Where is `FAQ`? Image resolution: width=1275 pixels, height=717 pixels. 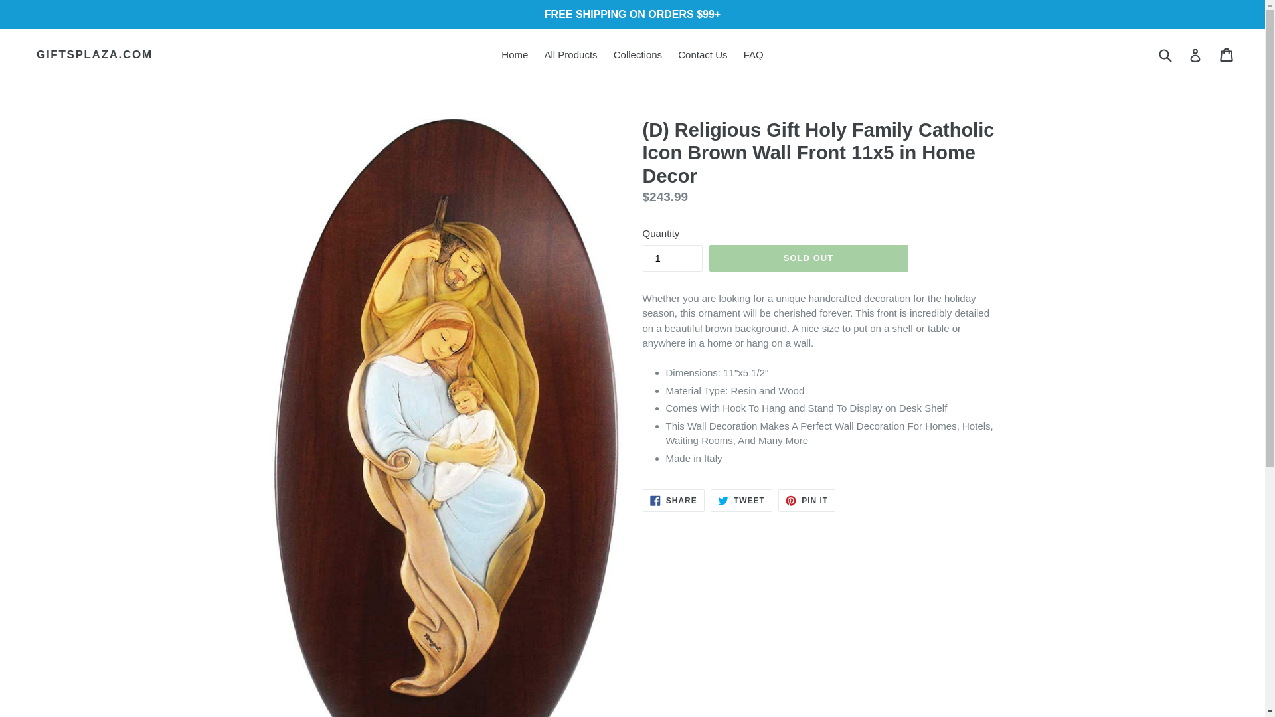
FAQ is located at coordinates (753, 56).